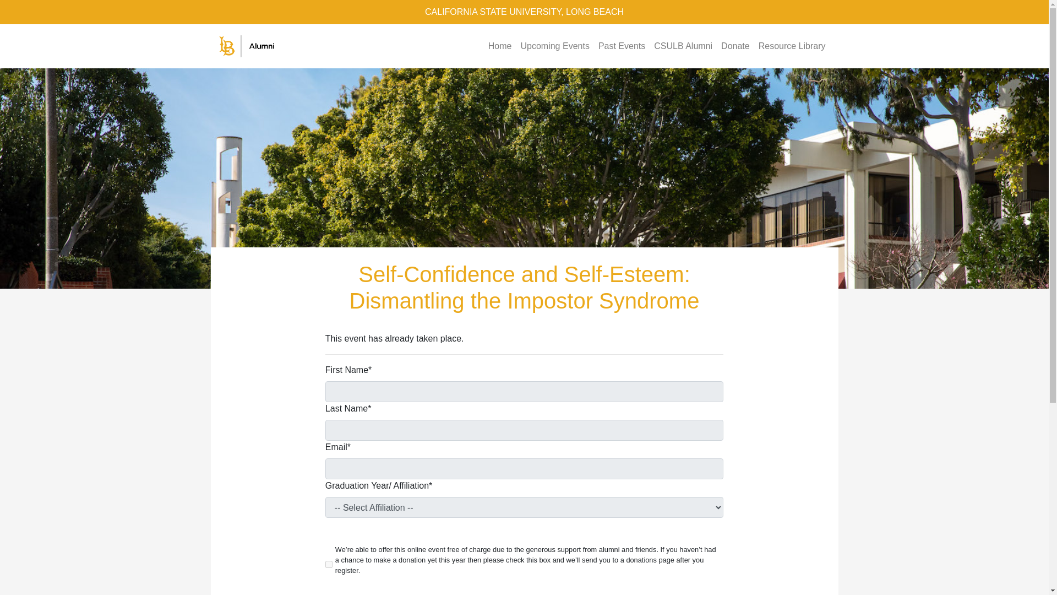 The height and width of the screenshot is (595, 1057). What do you see at coordinates (329, 564) in the screenshot?
I see `1` at bounding box center [329, 564].